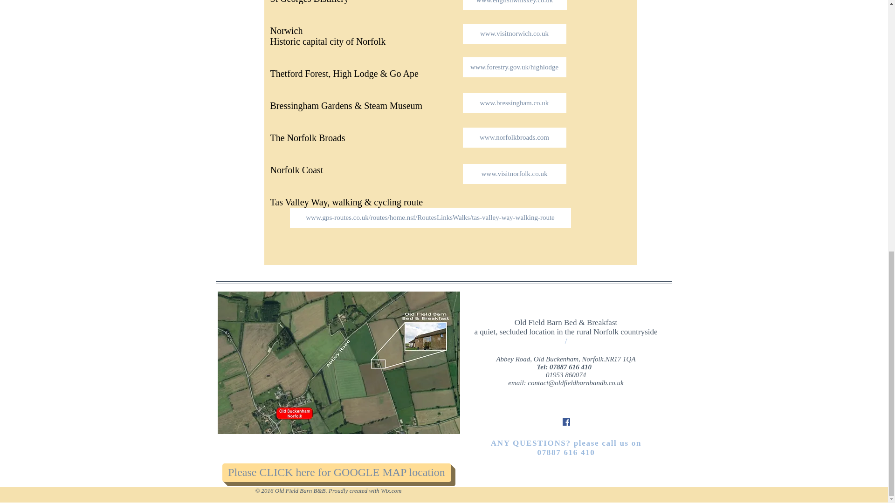  Describe the element at coordinates (514, 34) in the screenshot. I see `www.visitnorwich.co.uk` at that location.